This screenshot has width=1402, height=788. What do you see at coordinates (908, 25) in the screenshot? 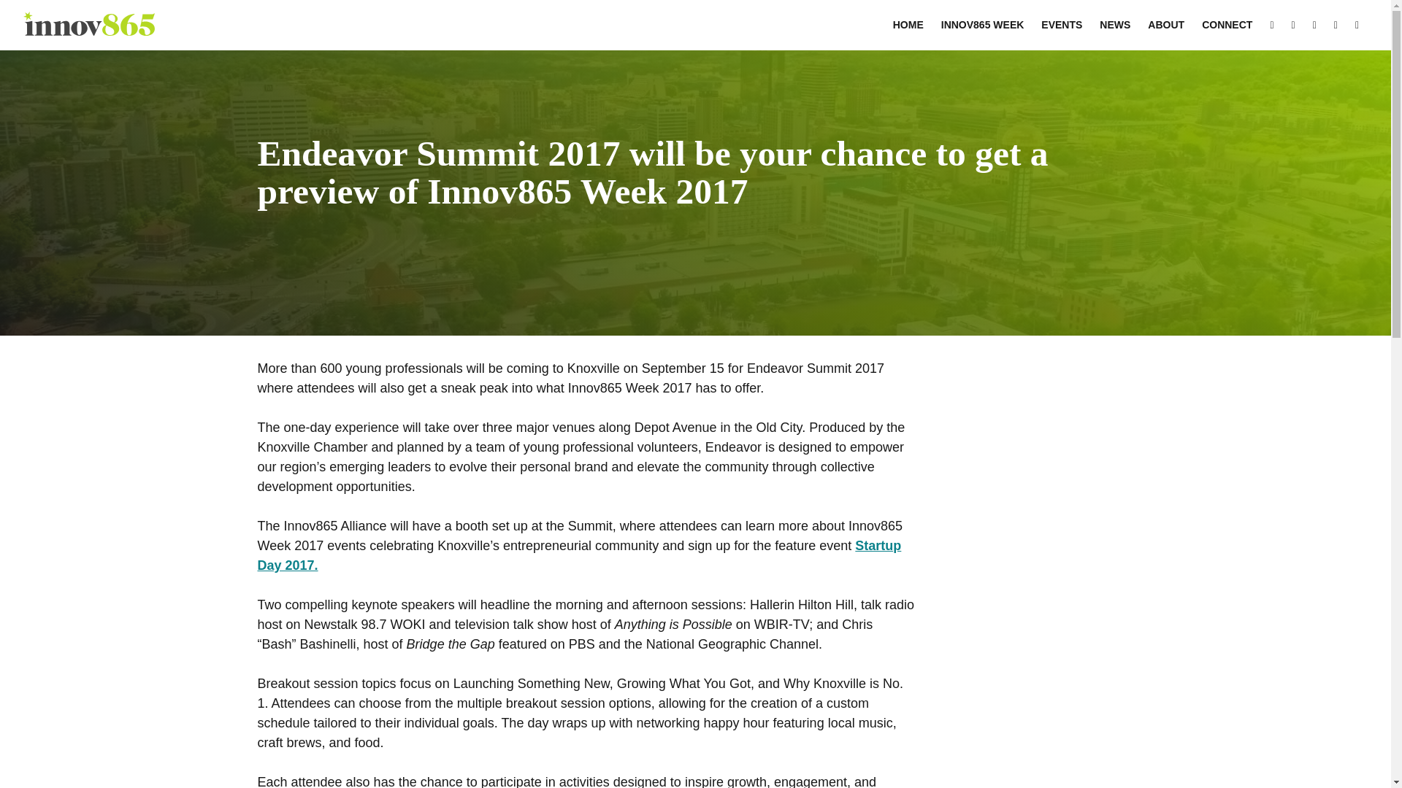
I see `HOME` at bounding box center [908, 25].